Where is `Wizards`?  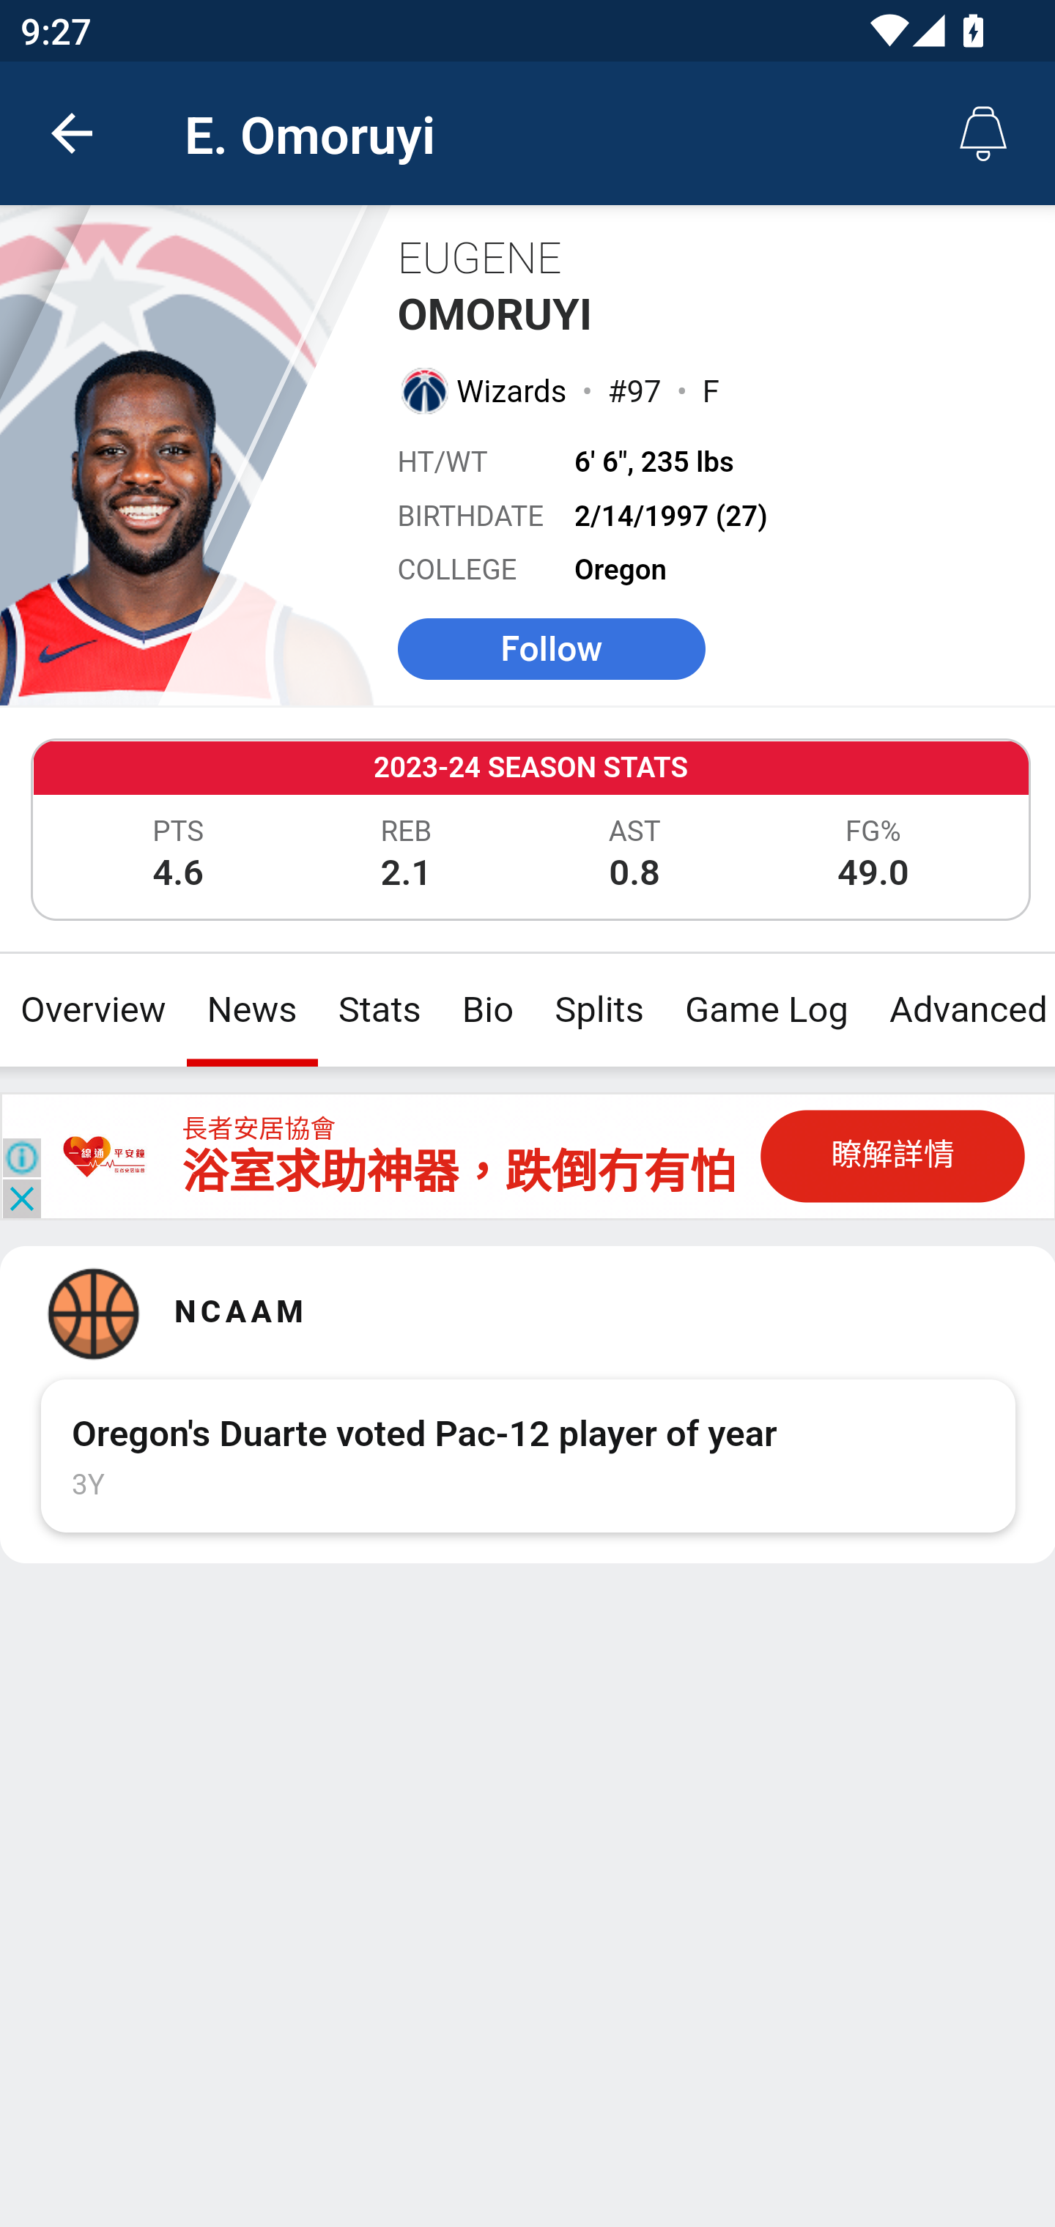 Wizards is located at coordinates (513, 390).